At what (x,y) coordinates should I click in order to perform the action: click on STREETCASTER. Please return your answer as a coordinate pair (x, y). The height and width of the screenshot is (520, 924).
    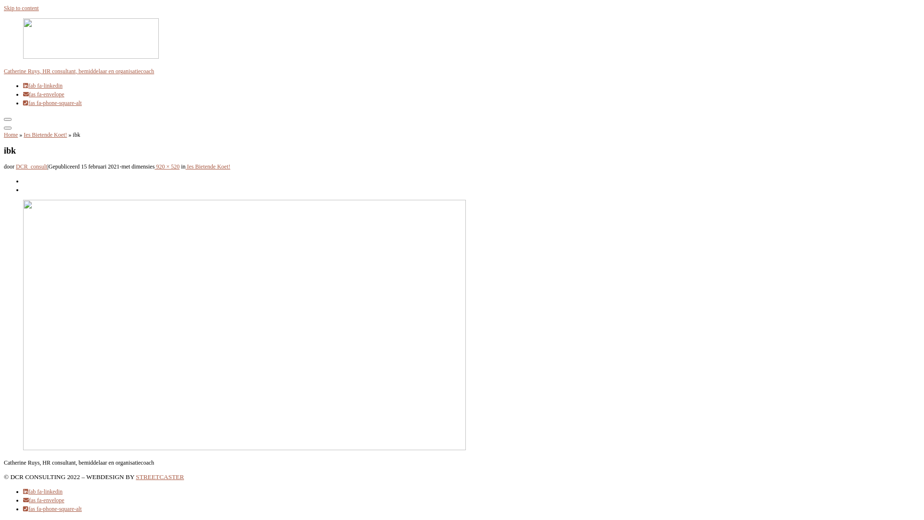
    Looking at the image, I should click on (160, 477).